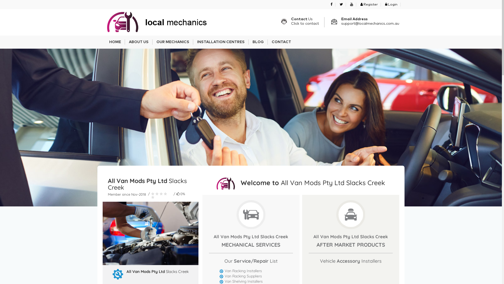 Image resolution: width=504 pixels, height=284 pixels. What do you see at coordinates (139, 42) in the screenshot?
I see `ABOUT US` at bounding box center [139, 42].